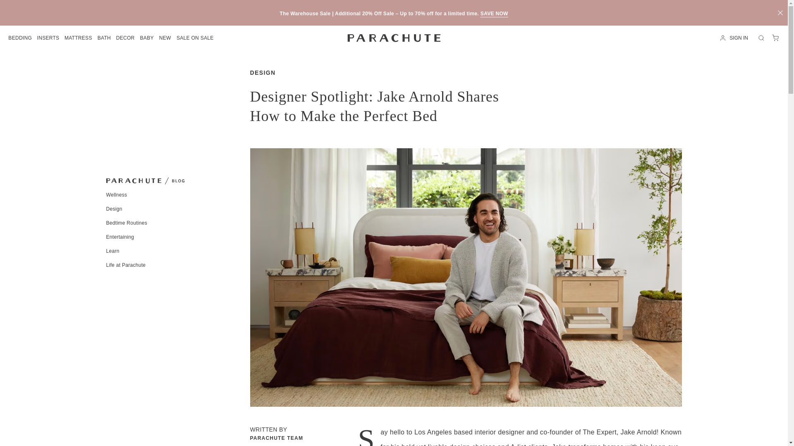  What do you see at coordinates (20, 38) in the screenshot?
I see `BEDDING` at bounding box center [20, 38].